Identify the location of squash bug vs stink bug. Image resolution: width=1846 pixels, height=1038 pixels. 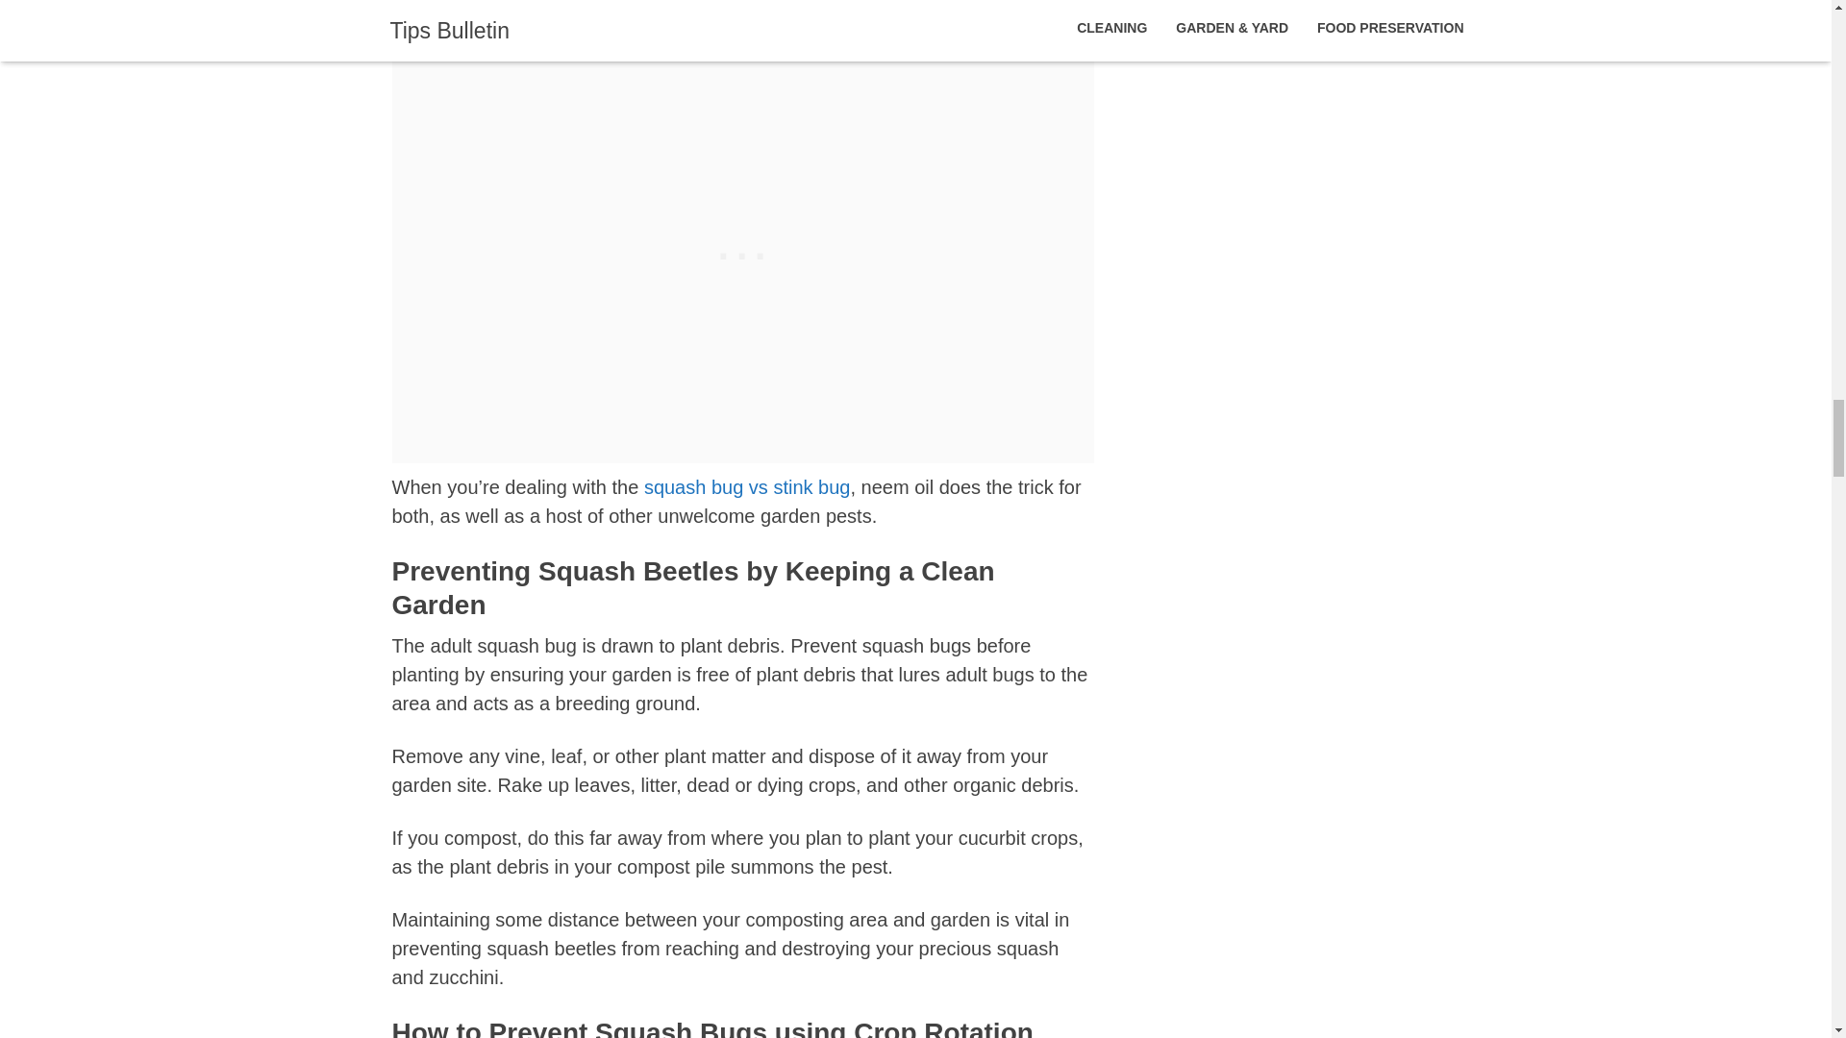
(748, 486).